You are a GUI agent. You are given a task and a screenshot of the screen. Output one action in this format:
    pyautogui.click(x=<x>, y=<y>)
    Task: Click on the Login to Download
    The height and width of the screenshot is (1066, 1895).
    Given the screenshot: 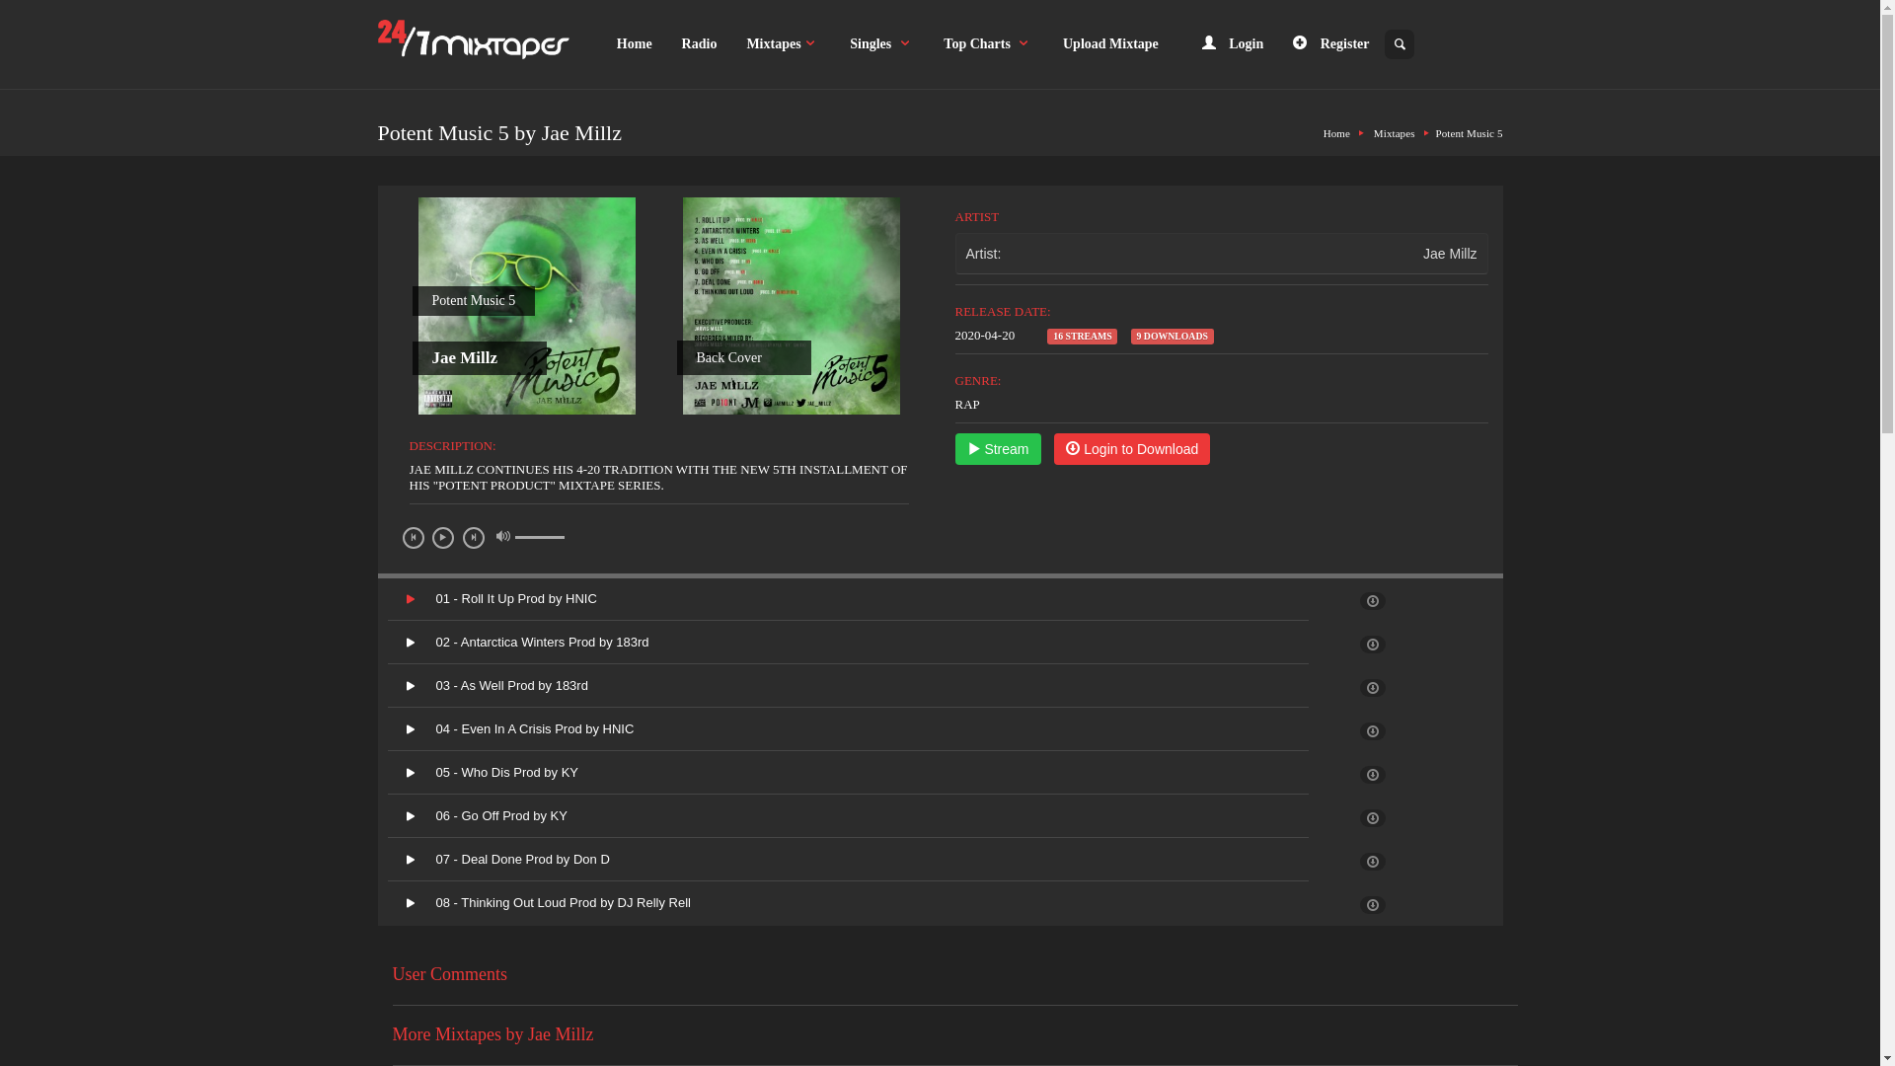 What is the action you would take?
    pyautogui.click(x=1132, y=449)
    